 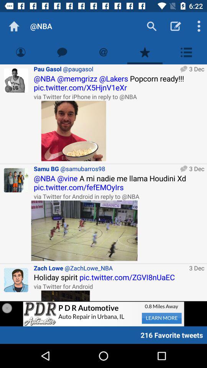 What do you see at coordinates (16, 280) in the screenshot?
I see `view profile` at bounding box center [16, 280].